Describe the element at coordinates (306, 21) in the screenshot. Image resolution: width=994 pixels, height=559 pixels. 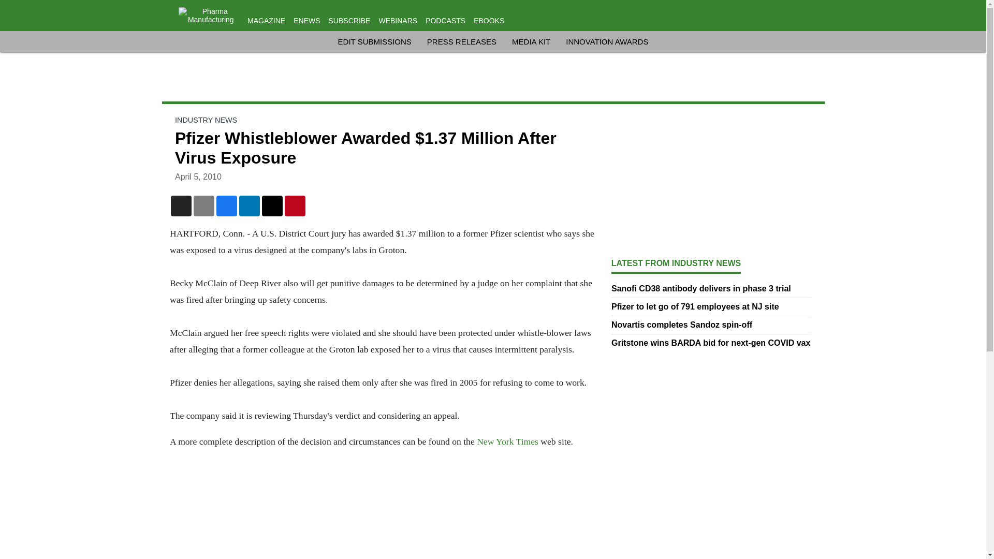
I see `ENEWS` at that location.